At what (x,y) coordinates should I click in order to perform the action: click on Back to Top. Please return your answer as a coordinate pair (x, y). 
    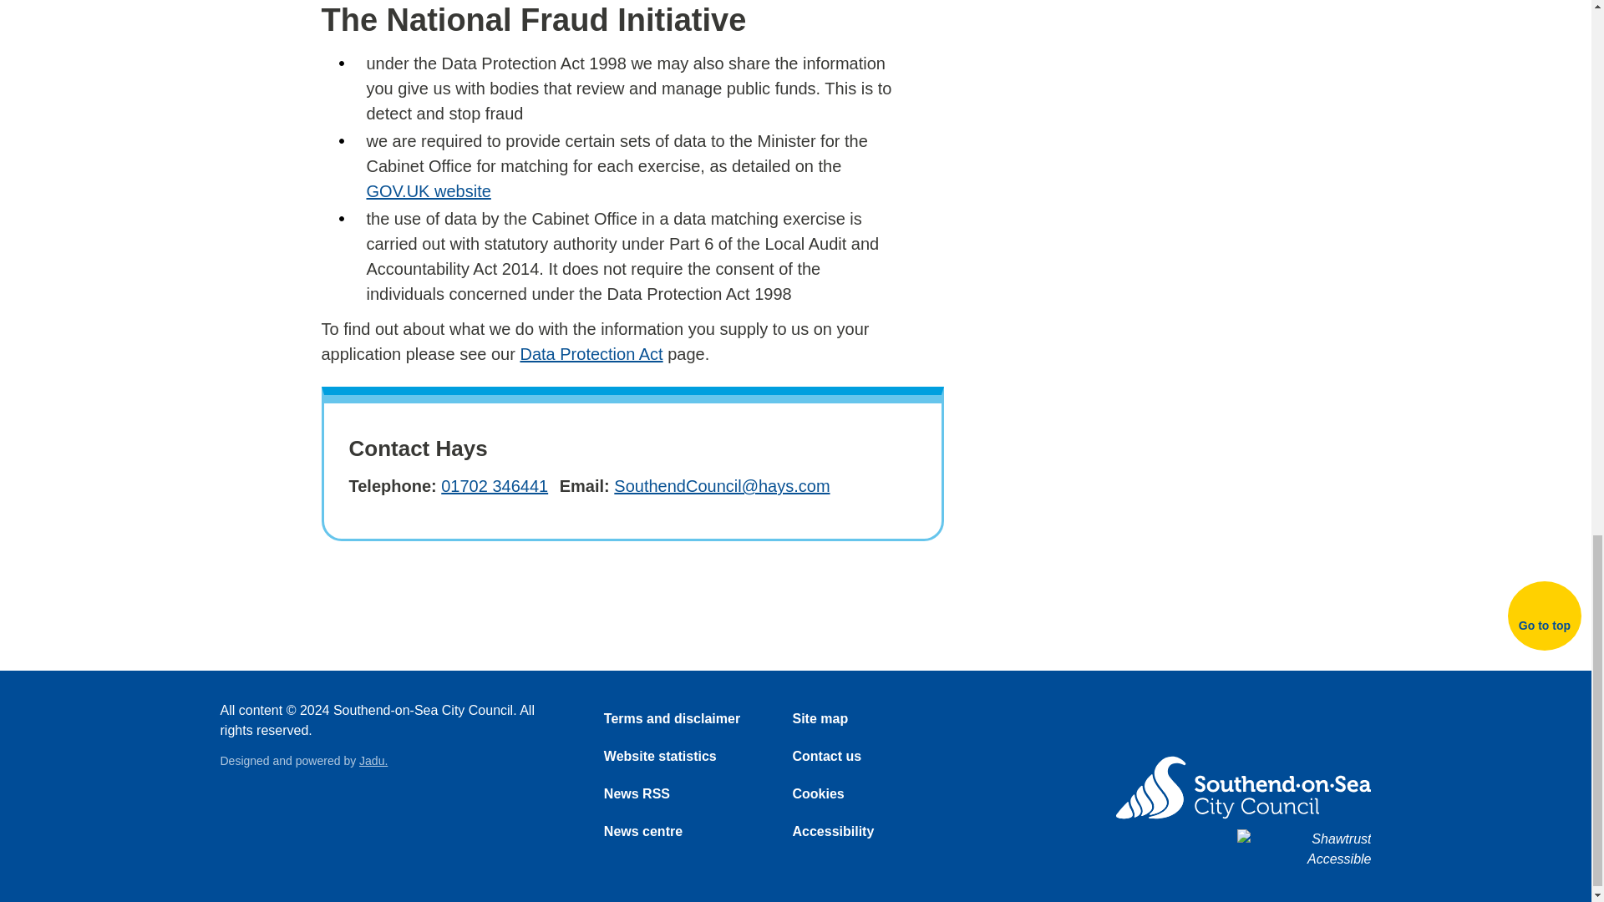
    Looking at the image, I should click on (1544, 615).